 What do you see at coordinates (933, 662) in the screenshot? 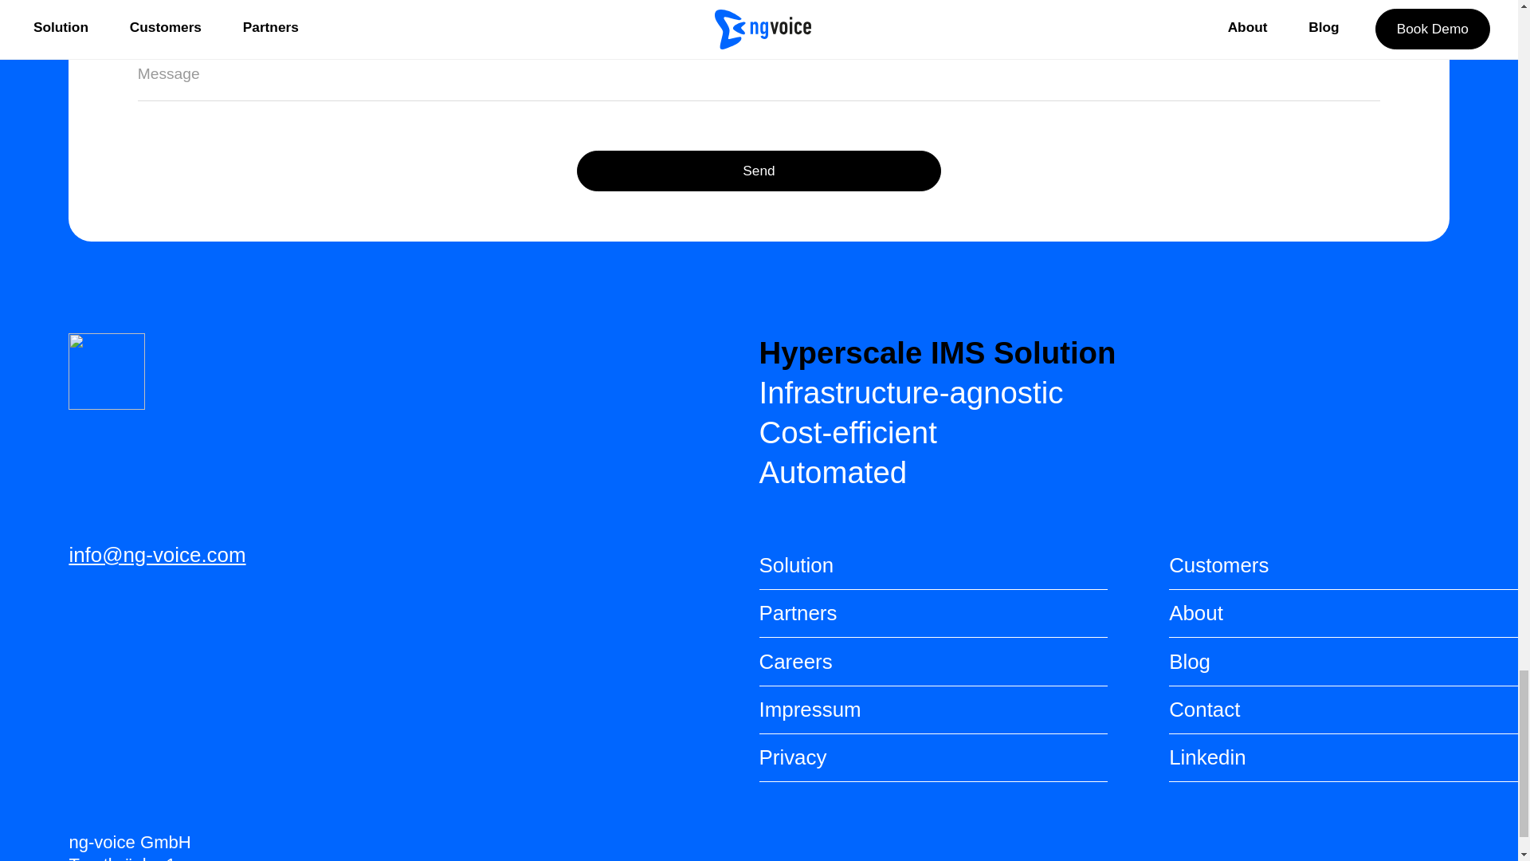
I see `Careers` at bounding box center [933, 662].